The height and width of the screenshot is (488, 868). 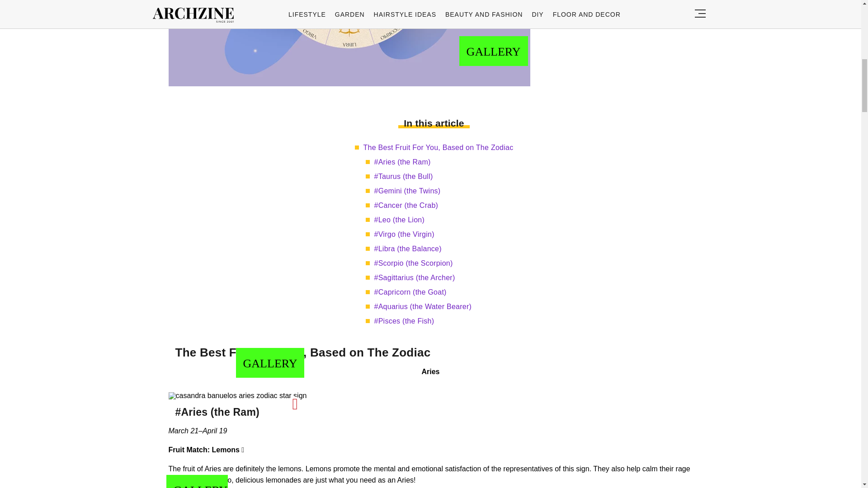 I want to click on what fruit is a gemini, so click(x=349, y=43).